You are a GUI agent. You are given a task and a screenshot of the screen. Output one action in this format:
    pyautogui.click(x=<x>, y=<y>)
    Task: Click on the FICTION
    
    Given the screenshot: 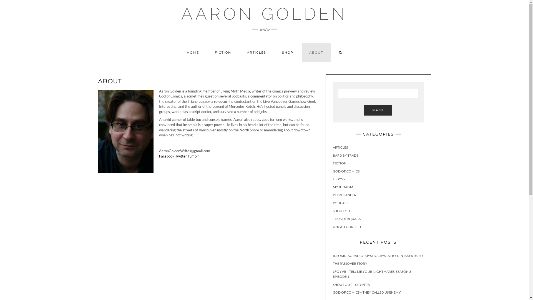 What is the action you would take?
    pyautogui.click(x=339, y=163)
    